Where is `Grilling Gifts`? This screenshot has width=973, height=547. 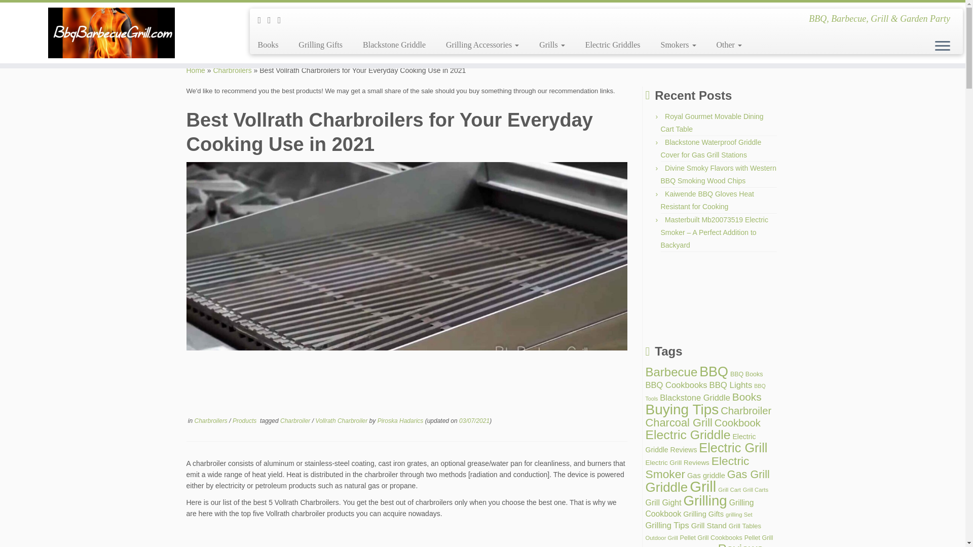
Grilling Gifts is located at coordinates (320, 45).